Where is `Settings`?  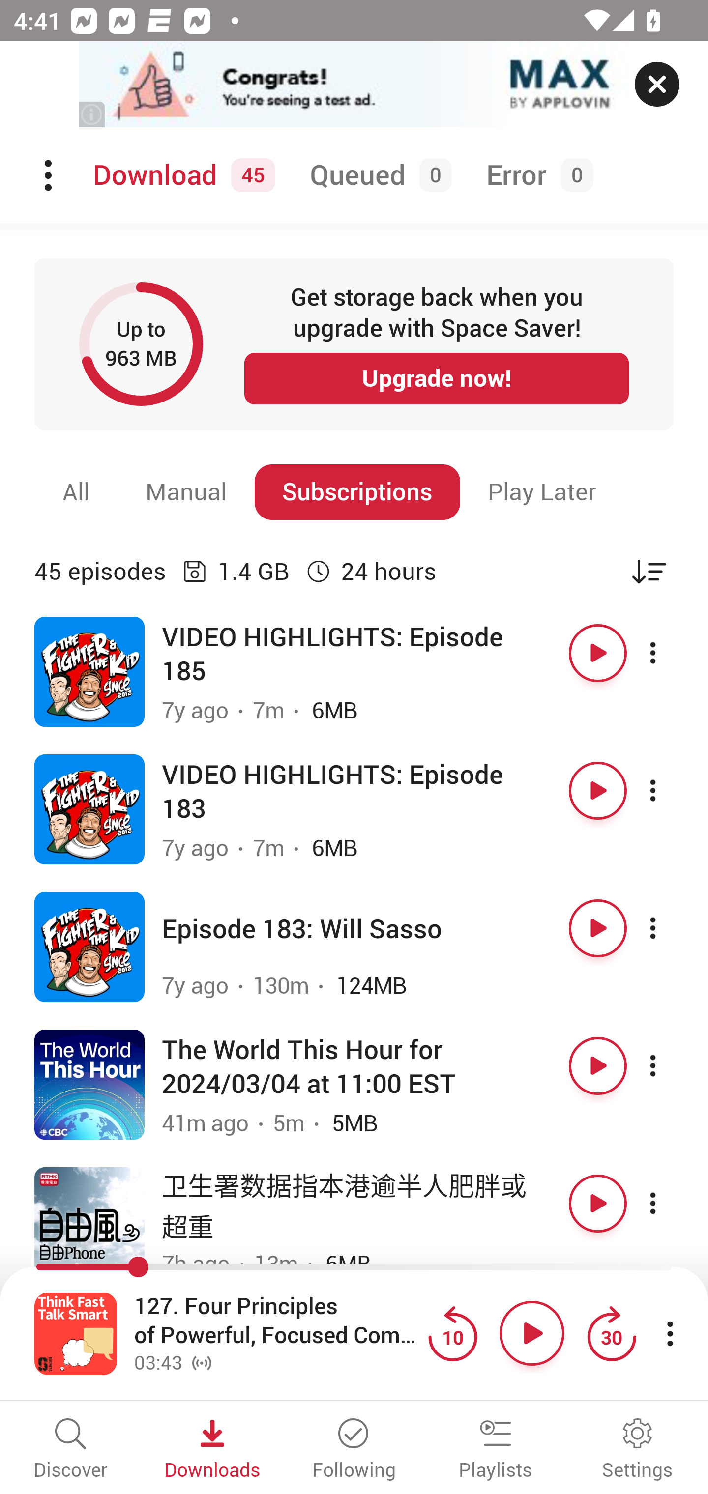
Settings is located at coordinates (637, 1450).